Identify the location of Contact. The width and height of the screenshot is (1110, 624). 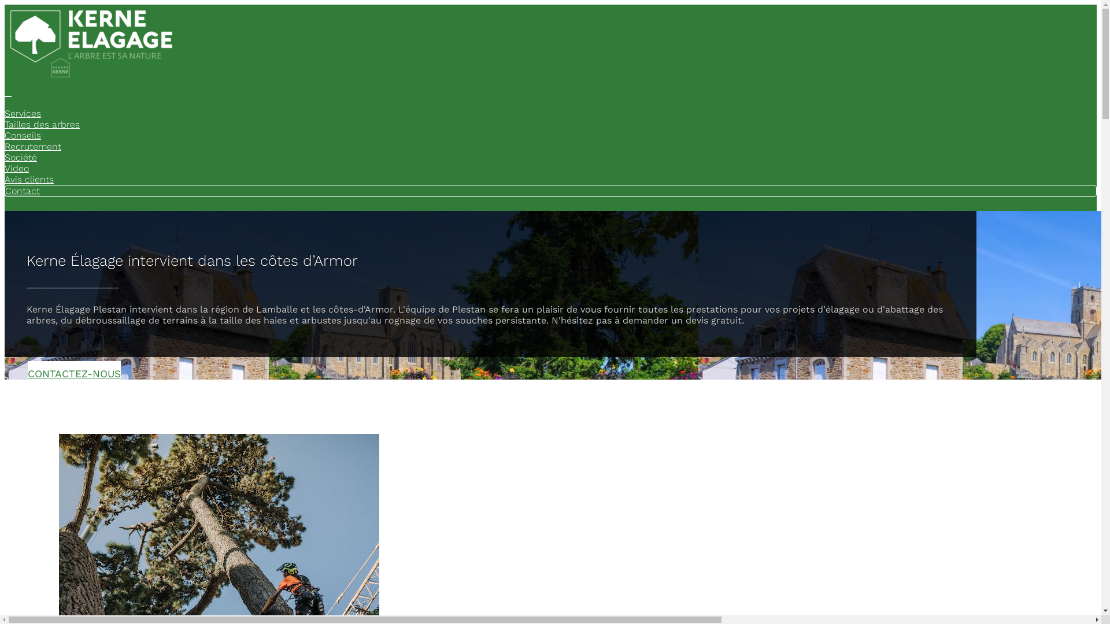
(23, 191).